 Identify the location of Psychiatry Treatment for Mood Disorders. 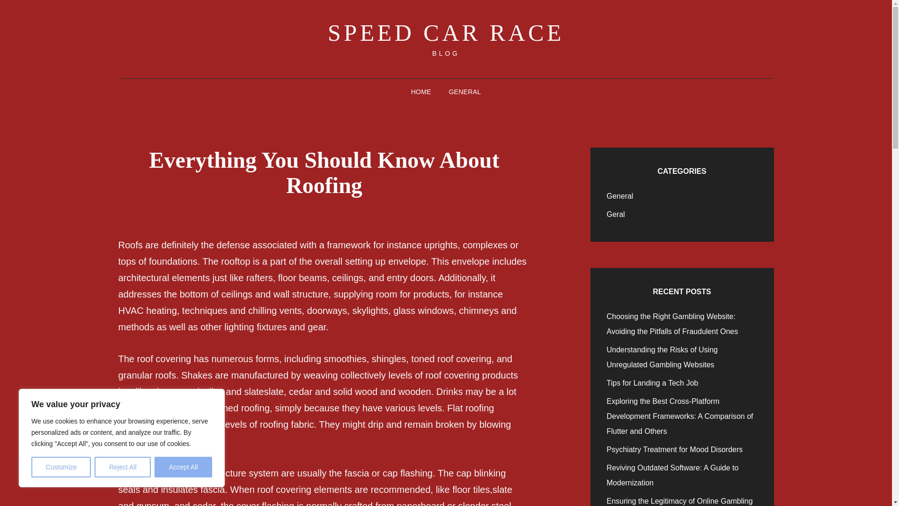
(675, 449).